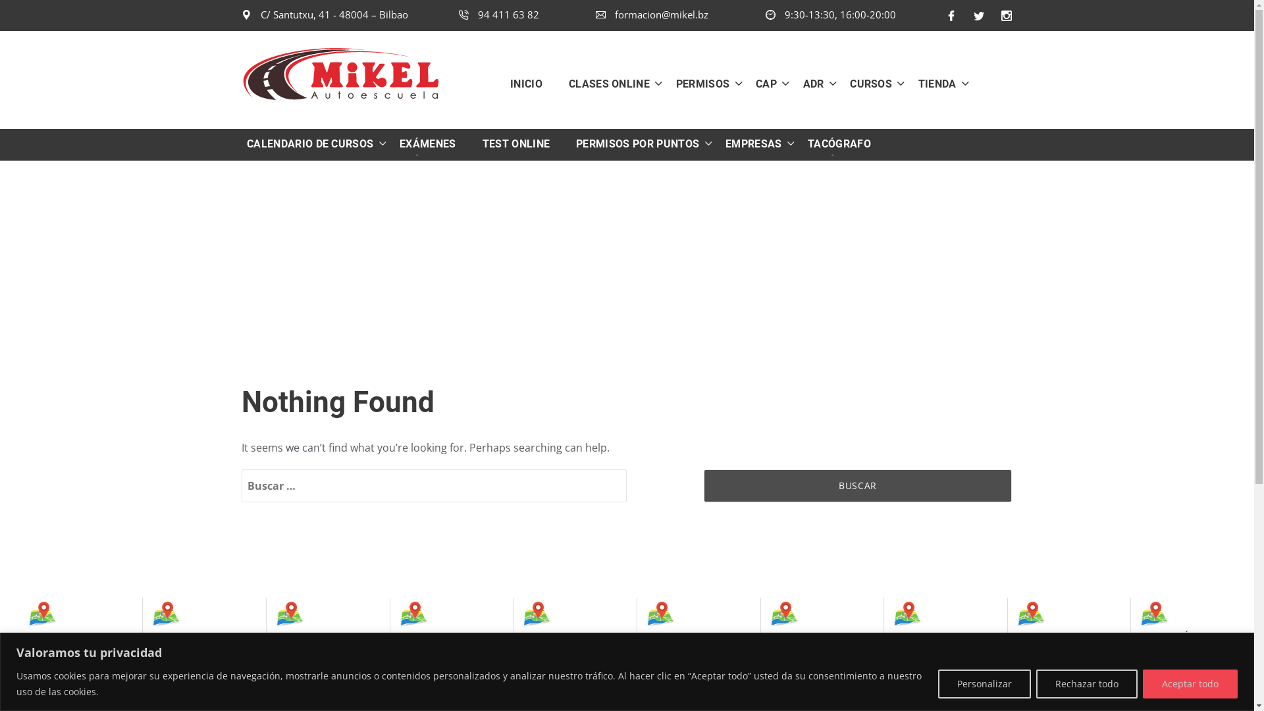  I want to click on 944010800, so click(798, 681).